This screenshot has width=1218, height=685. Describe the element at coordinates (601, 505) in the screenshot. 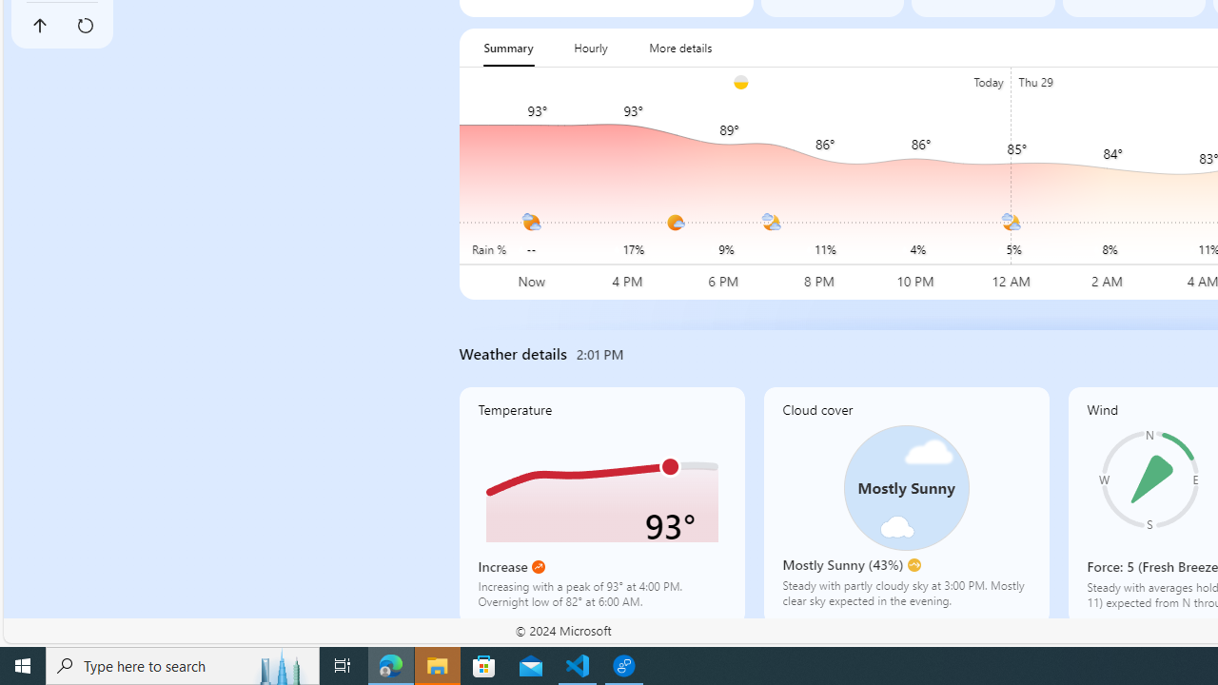

I see `Temperature` at that location.